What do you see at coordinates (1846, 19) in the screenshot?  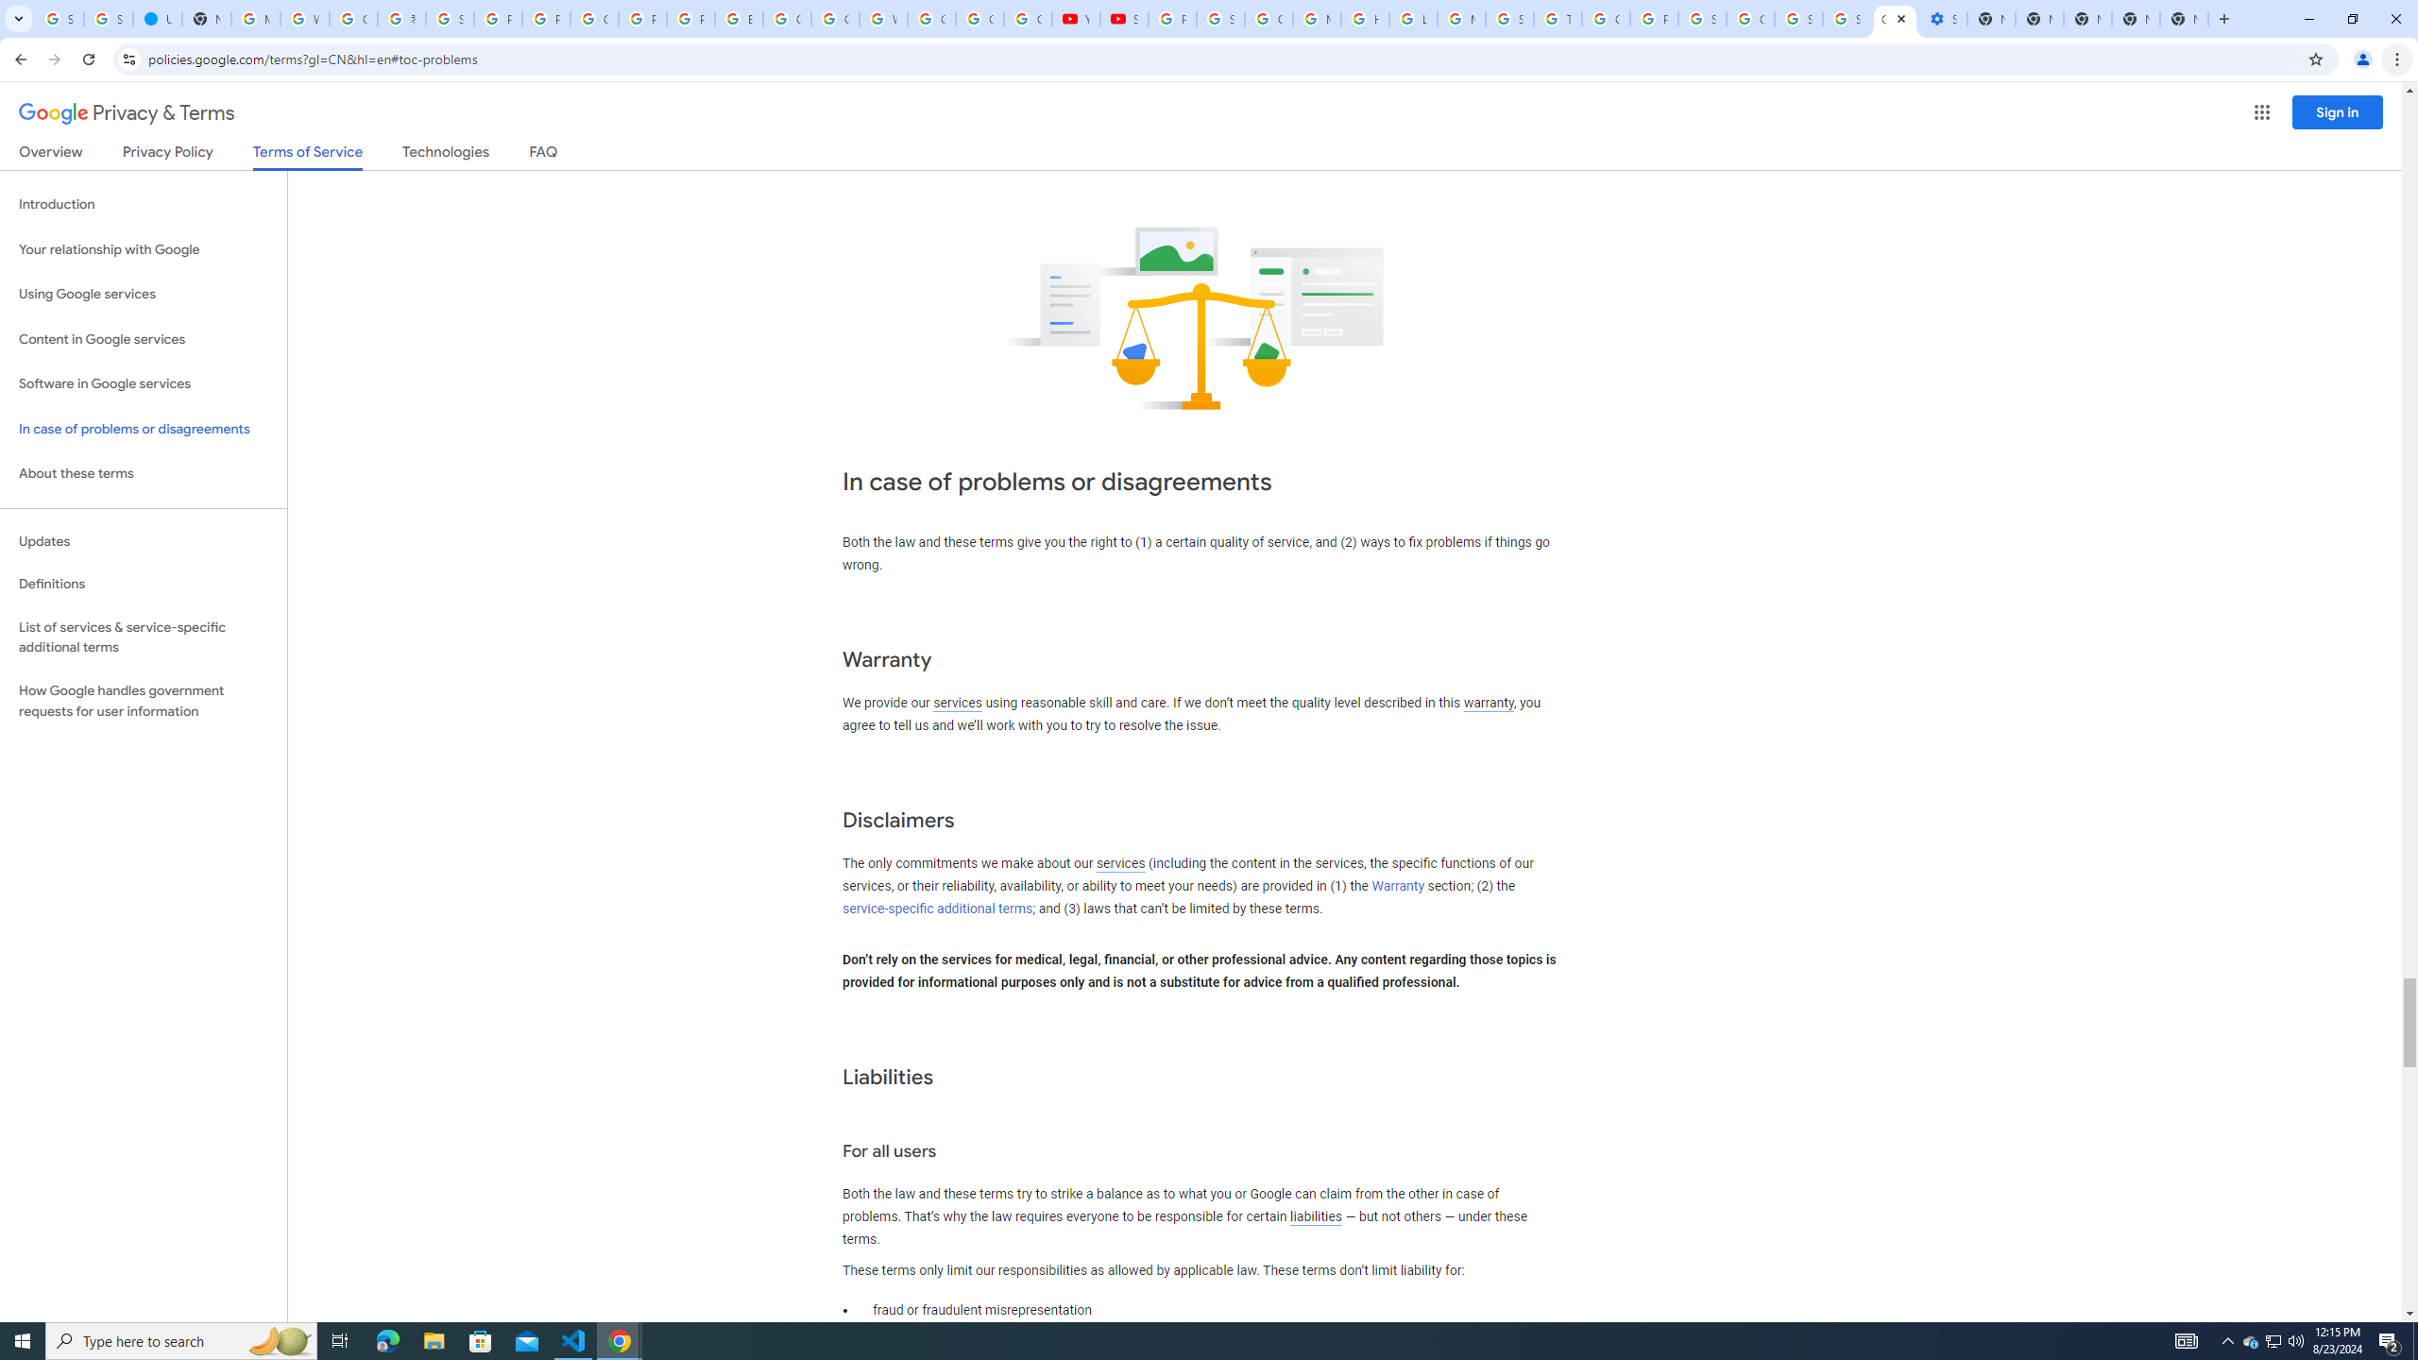 I see `Sign in - Google Accounts` at bounding box center [1846, 19].